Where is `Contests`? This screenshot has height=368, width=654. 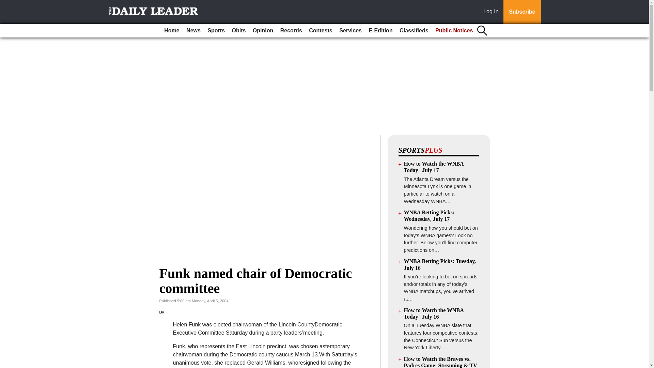
Contests is located at coordinates (320, 31).